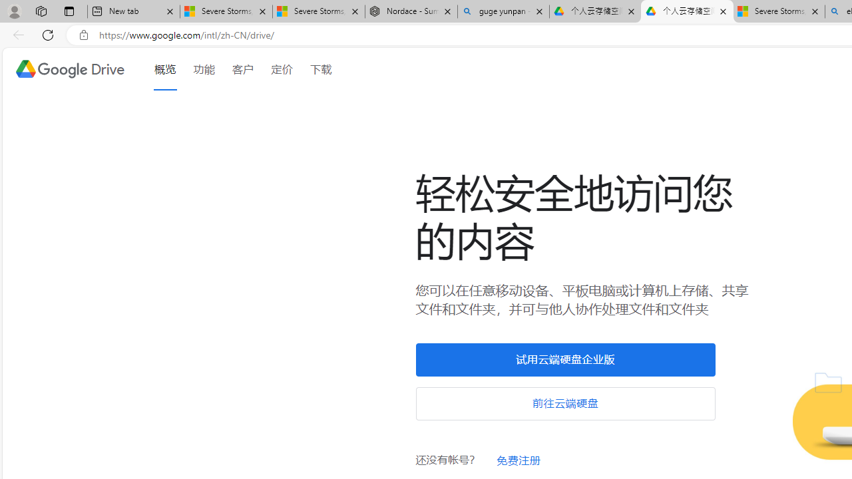 This screenshot has width=852, height=479. Describe the element at coordinates (69, 69) in the screenshot. I see `Google Drive` at that location.